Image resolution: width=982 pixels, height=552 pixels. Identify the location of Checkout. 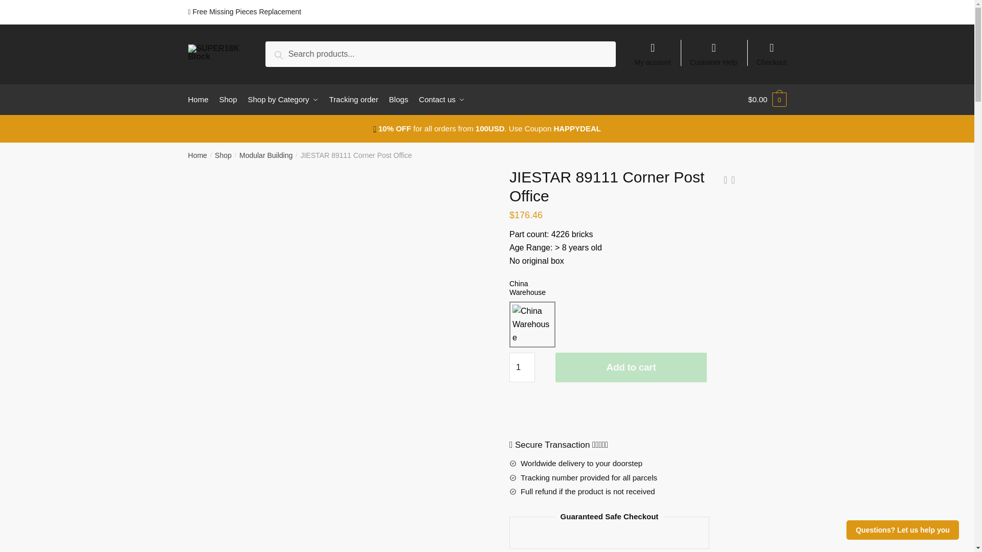
(771, 49).